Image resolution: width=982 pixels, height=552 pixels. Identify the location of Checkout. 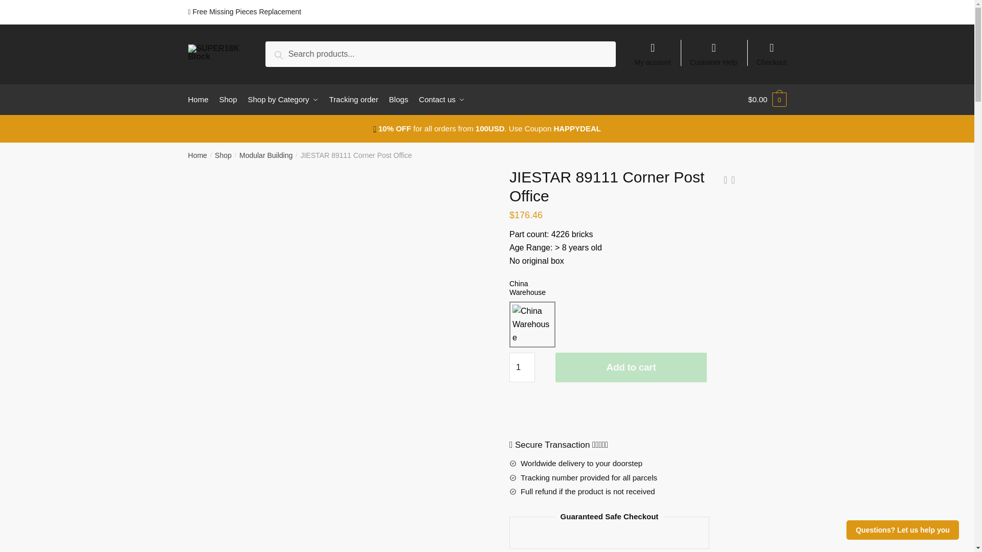
(771, 49).